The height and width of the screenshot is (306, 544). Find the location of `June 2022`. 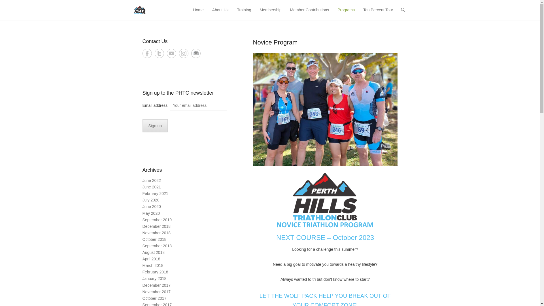

June 2022 is located at coordinates (151, 180).